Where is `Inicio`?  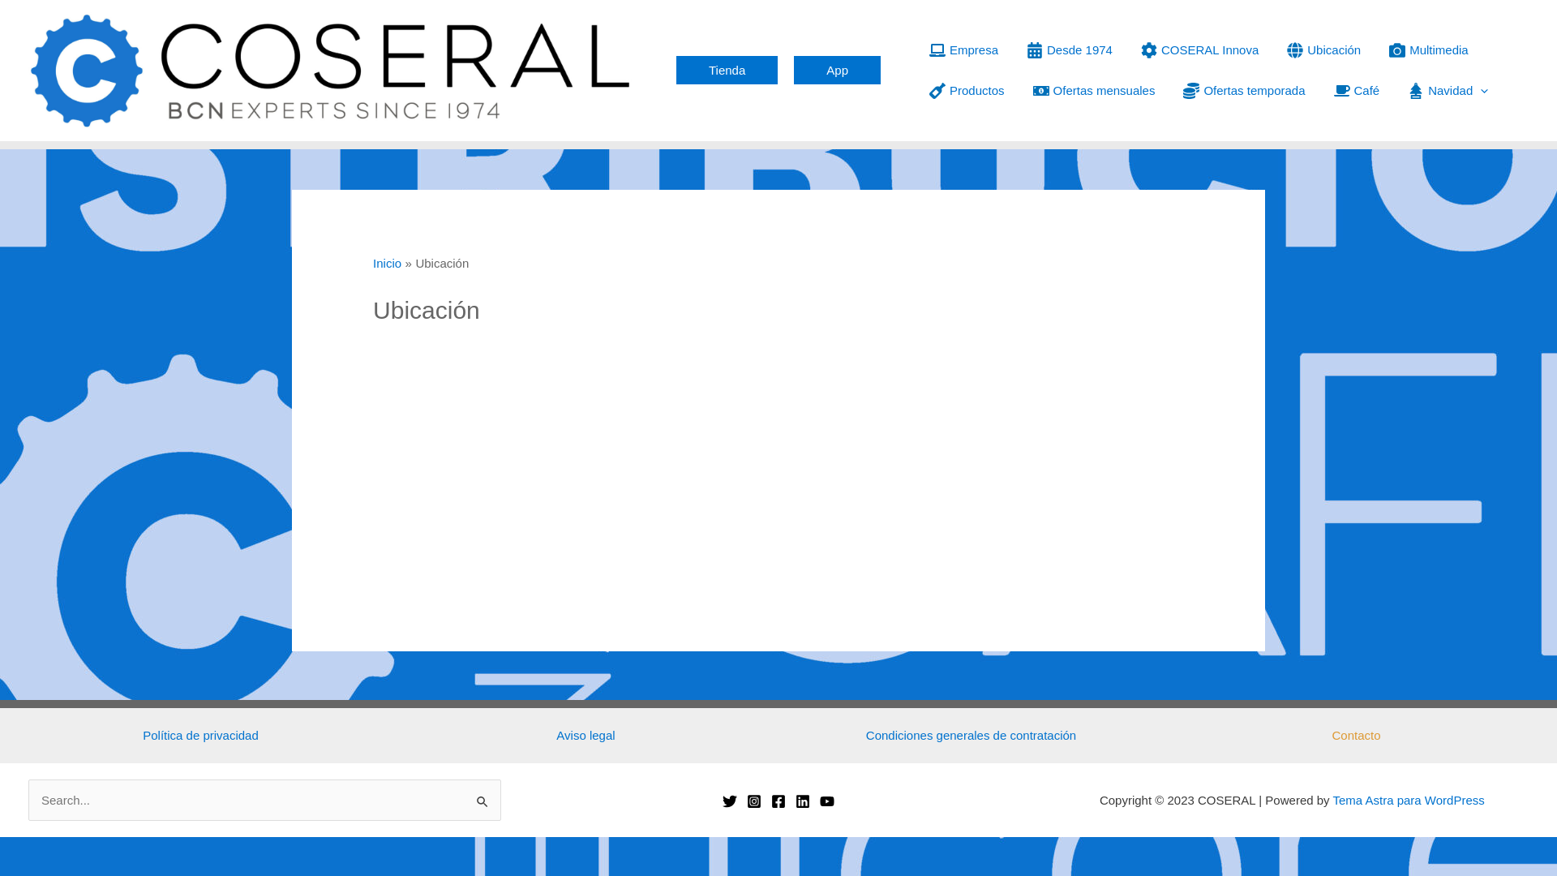 Inicio is located at coordinates (388, 263).